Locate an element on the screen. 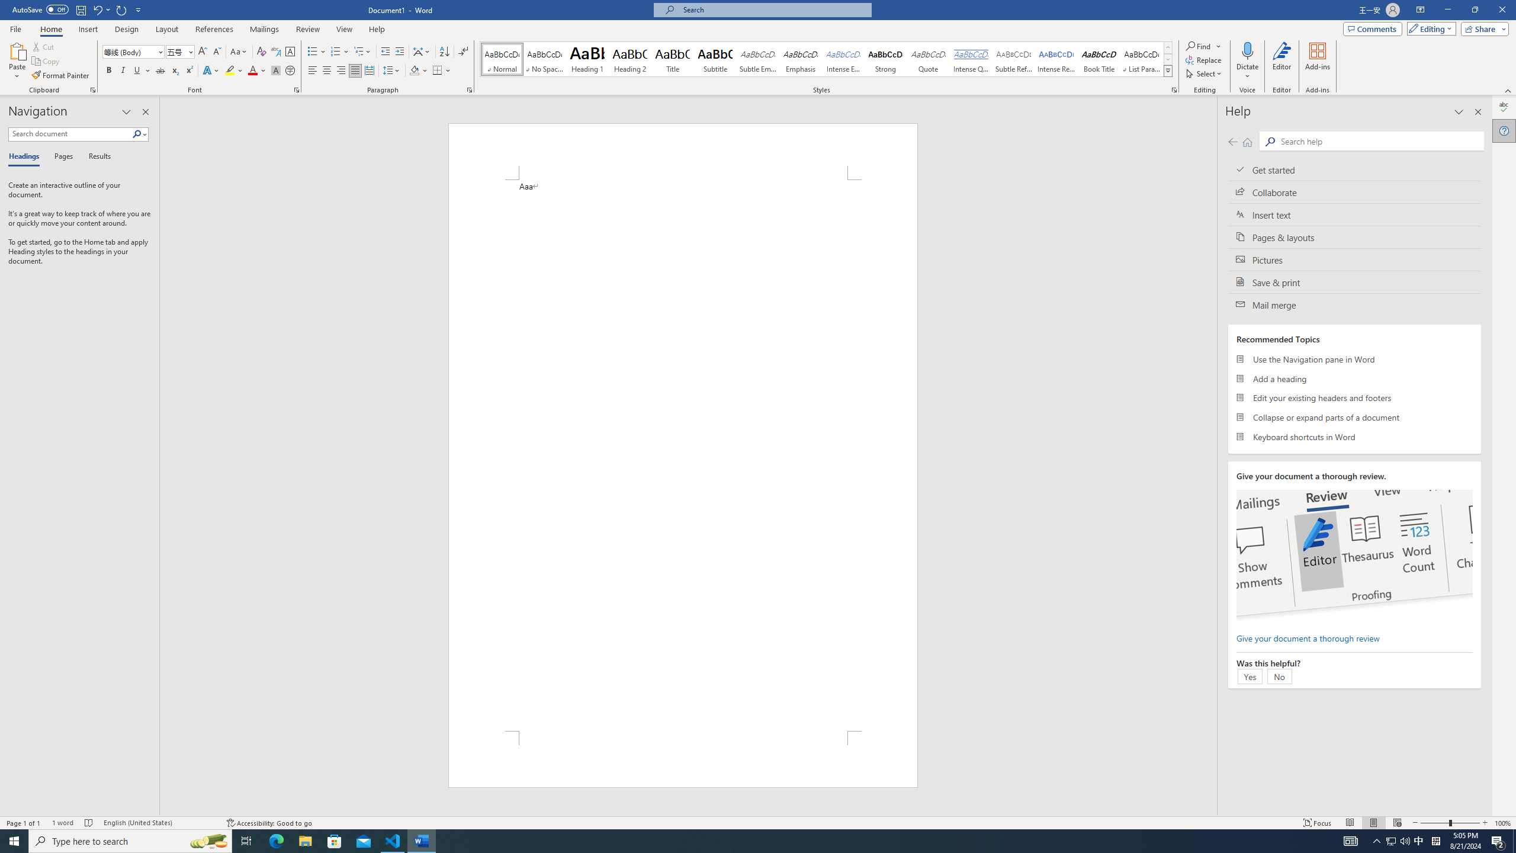 This screenshot has height=853, width=1516. Paste is located at coordinates (17, 61).